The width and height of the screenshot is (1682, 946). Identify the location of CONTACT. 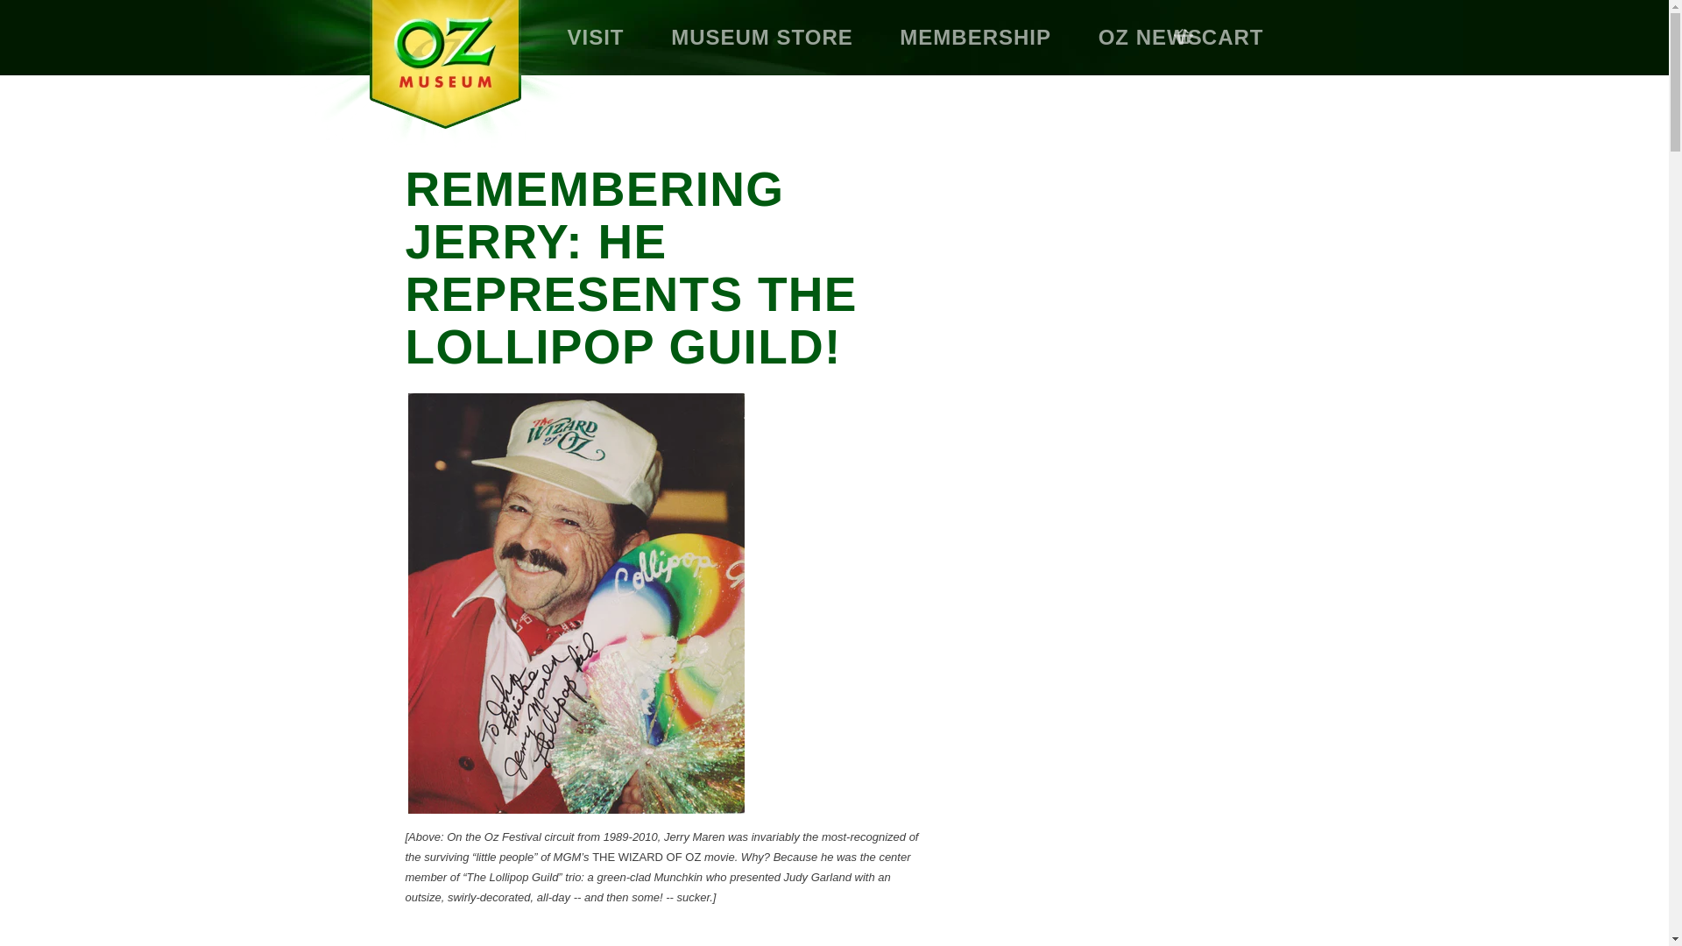
(620, 112).